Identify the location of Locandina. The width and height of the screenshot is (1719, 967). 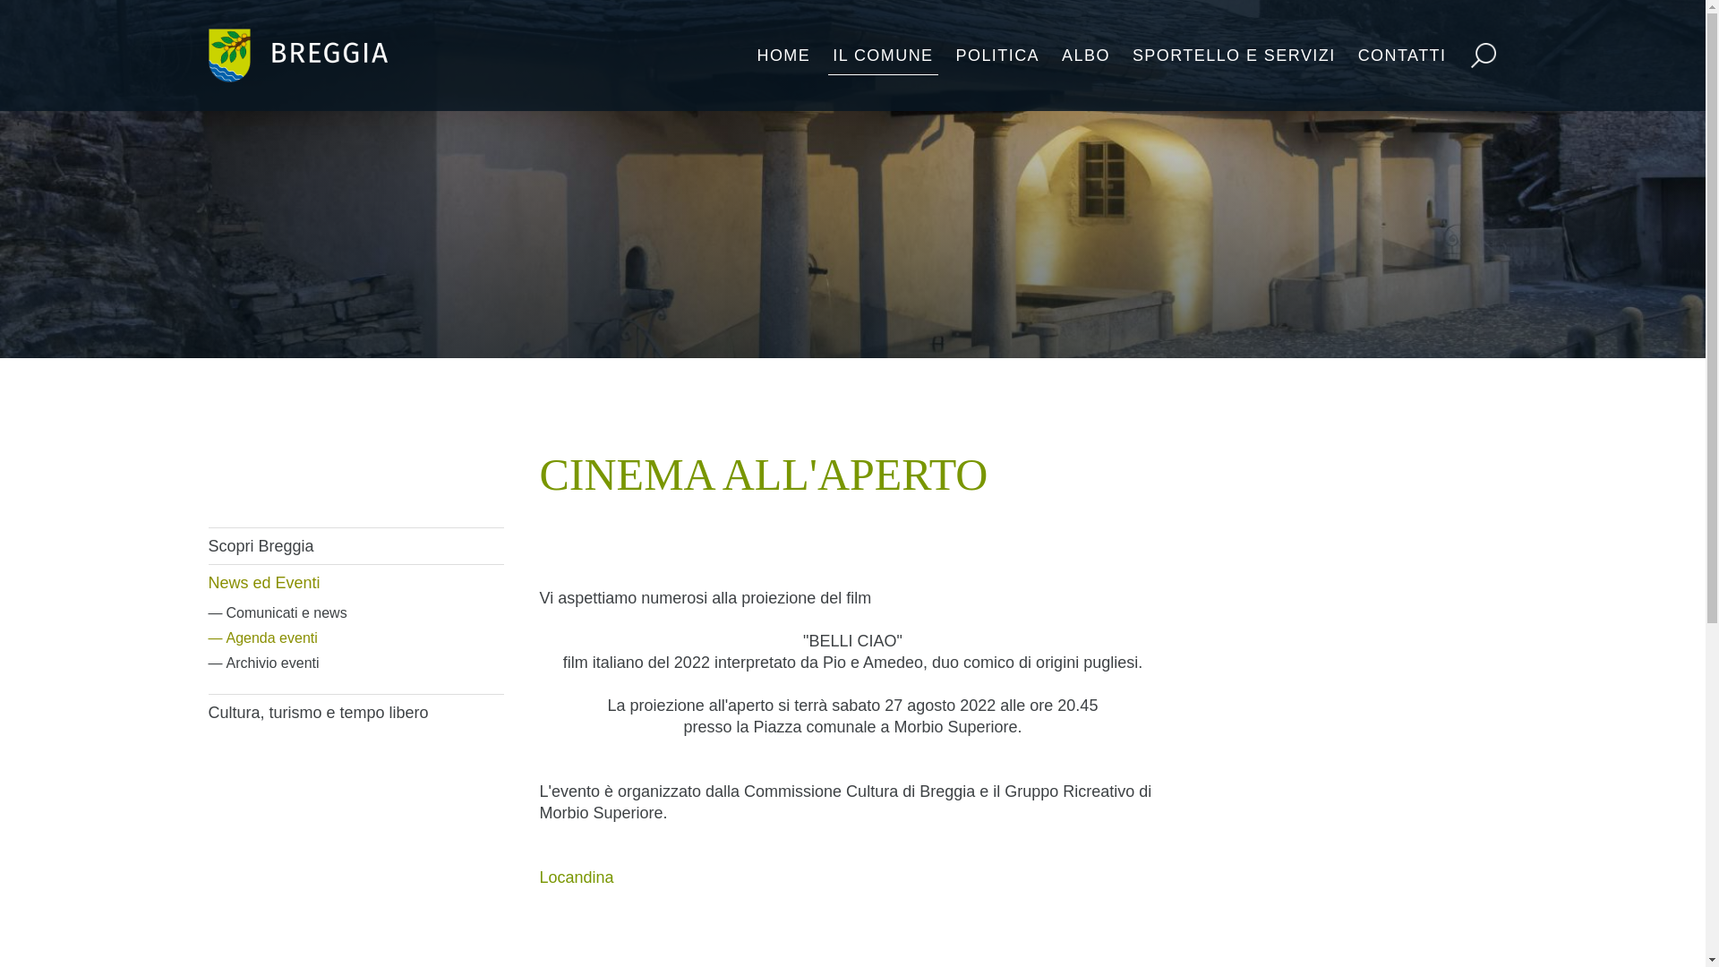
(577, 877).